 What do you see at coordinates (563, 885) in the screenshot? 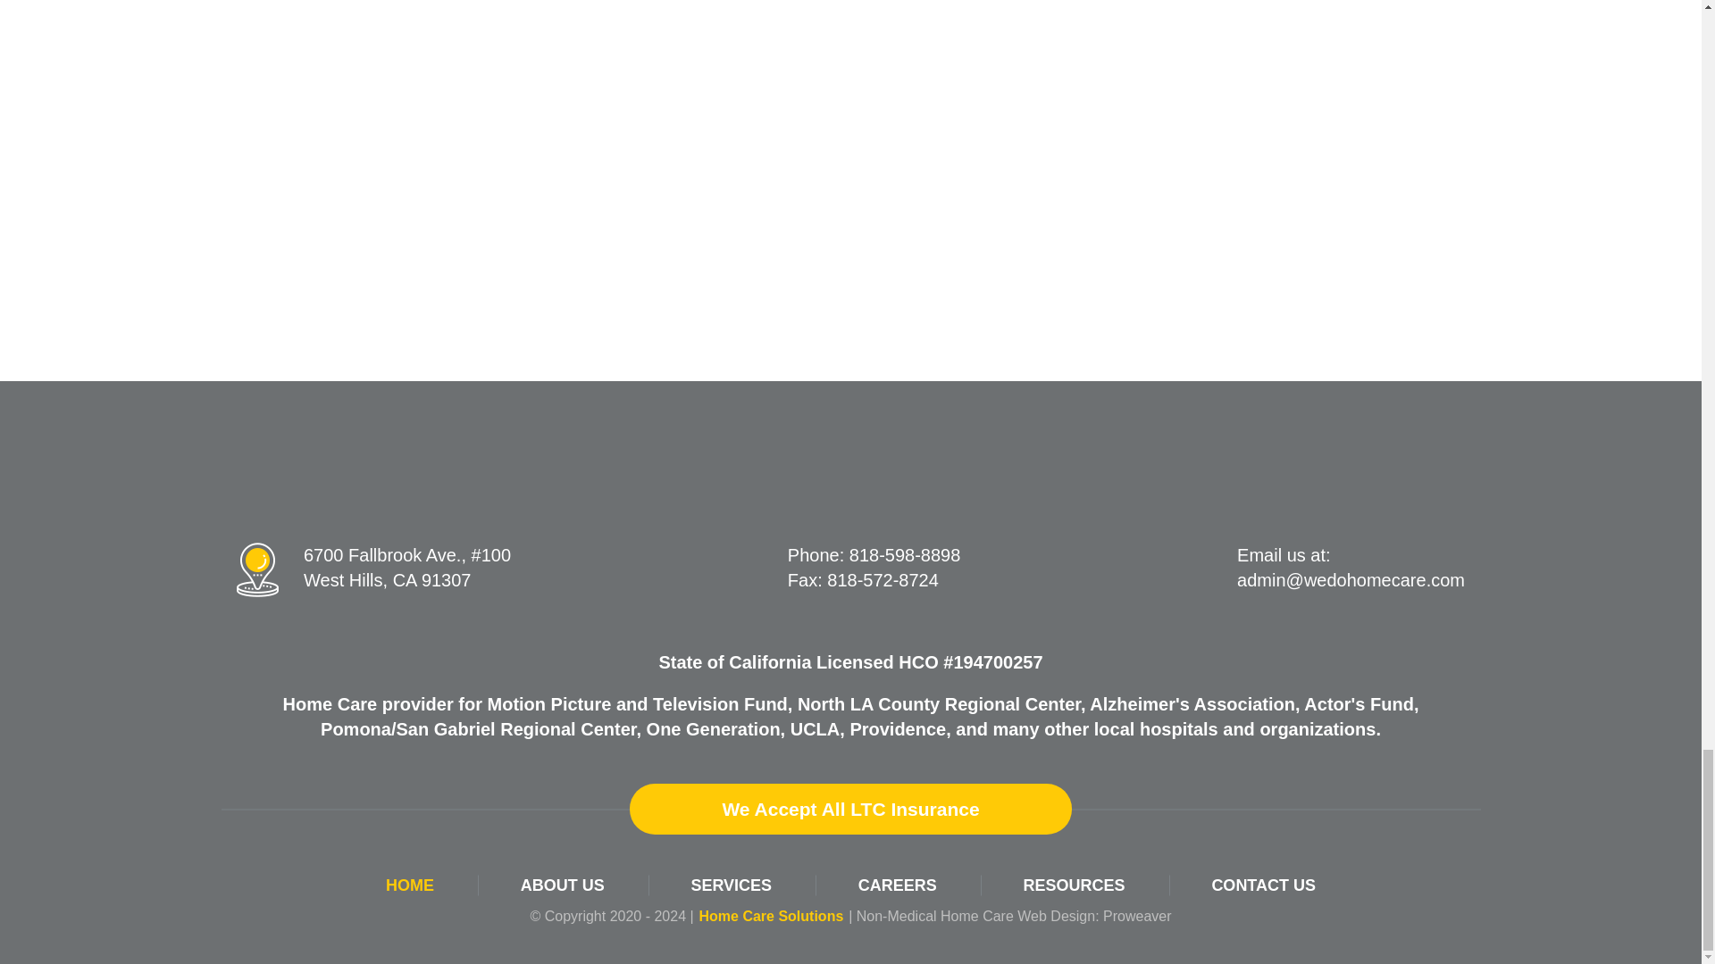
I see `ABOUT US` at bounding box center [563, 885].